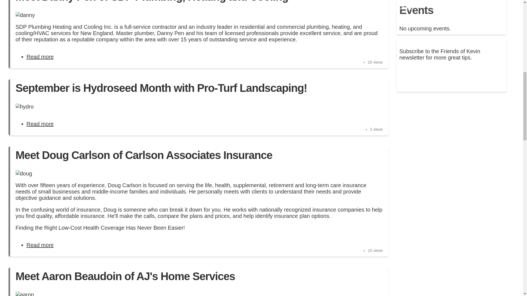  I want to click on September is Hydroseed Month with Pro-Turf Landscaping!, so click(161, 88).